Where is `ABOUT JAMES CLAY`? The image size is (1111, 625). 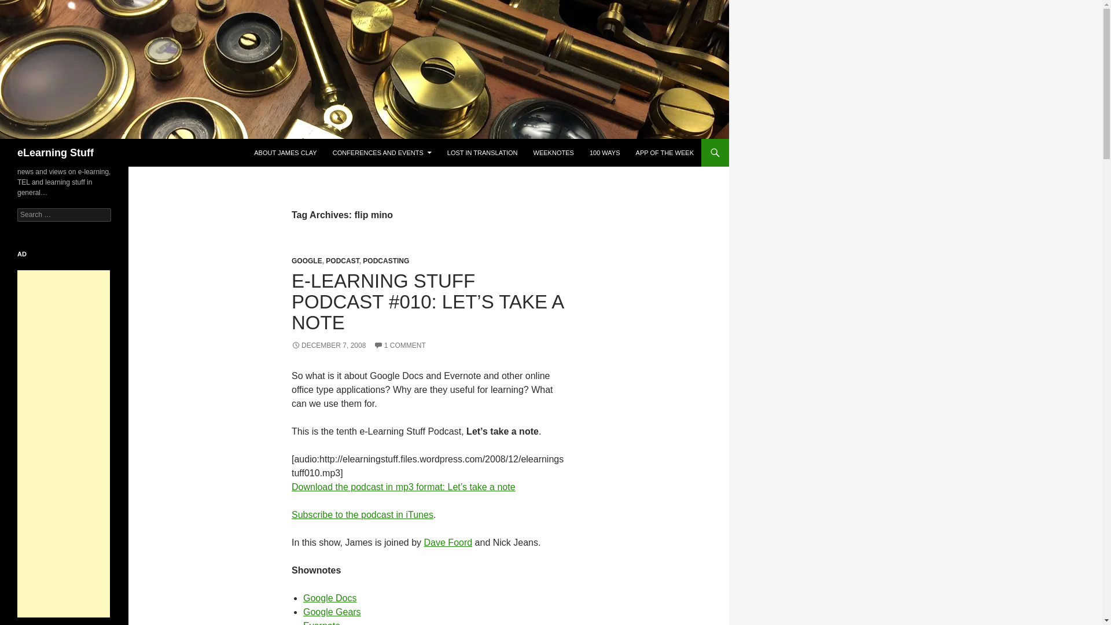
ABOUT JAMES CLAY is located at coordinates (285, 153).